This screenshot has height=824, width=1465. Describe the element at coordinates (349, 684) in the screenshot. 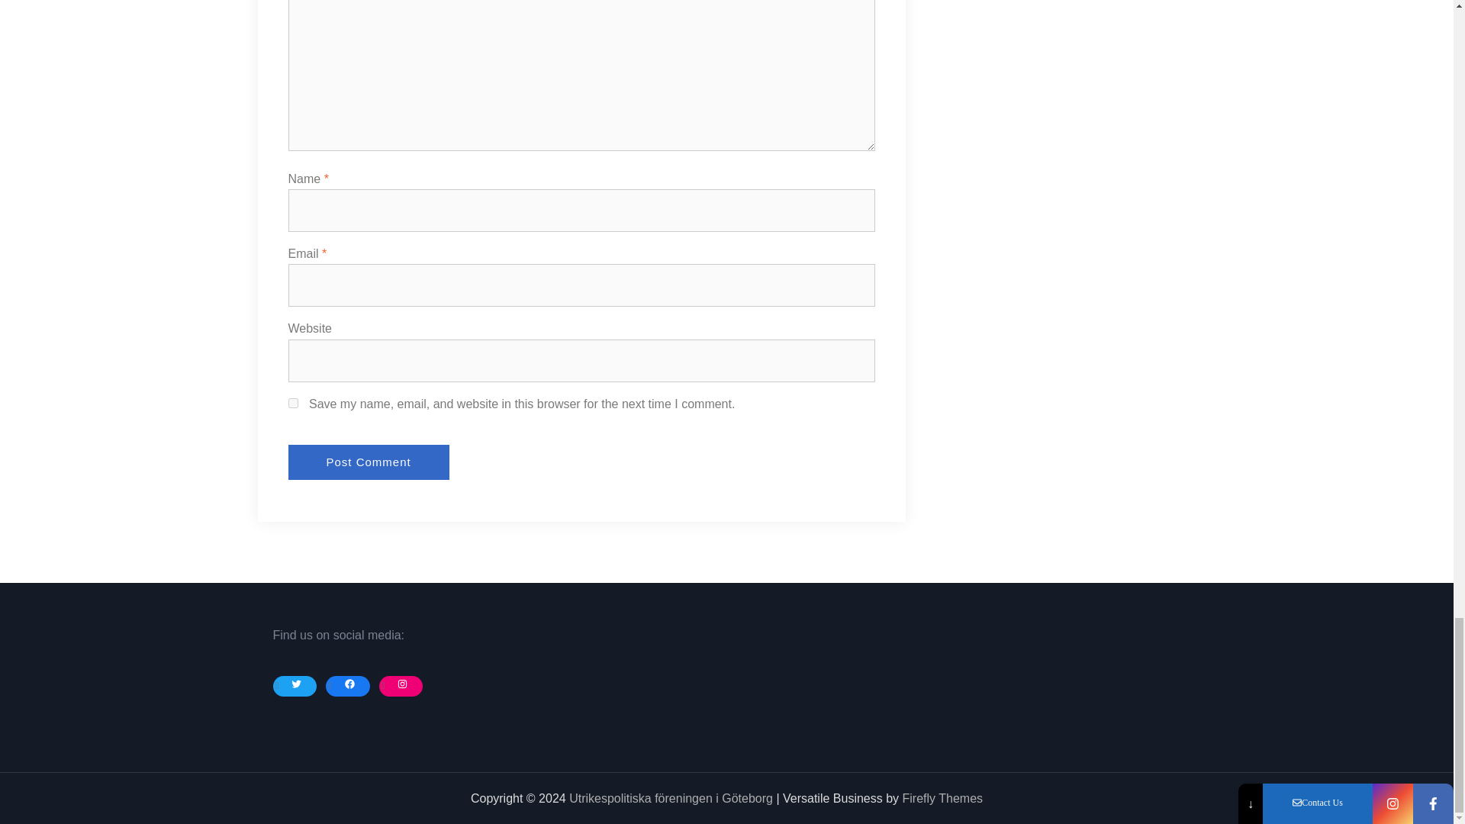

I see `Facebook` at that location.